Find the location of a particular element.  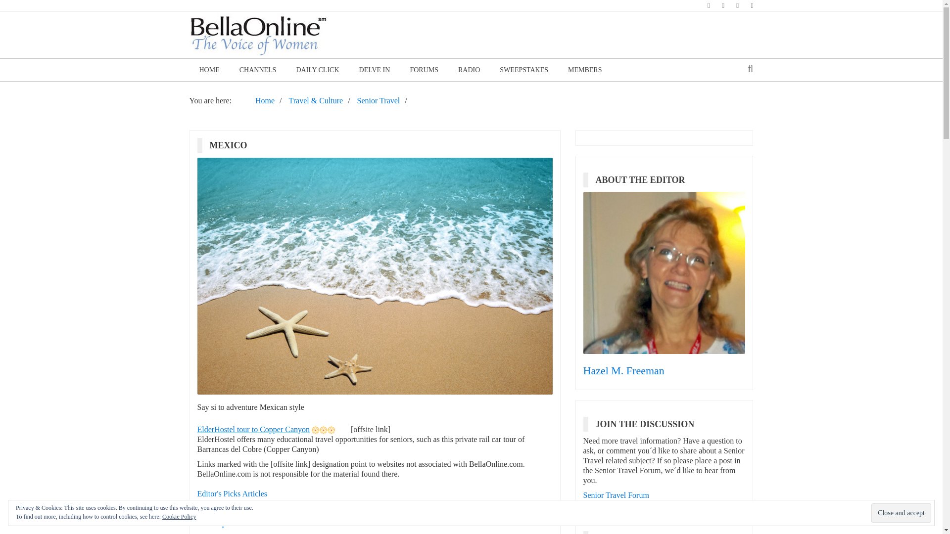

CHANNELS is located at coordinates (258, 70).